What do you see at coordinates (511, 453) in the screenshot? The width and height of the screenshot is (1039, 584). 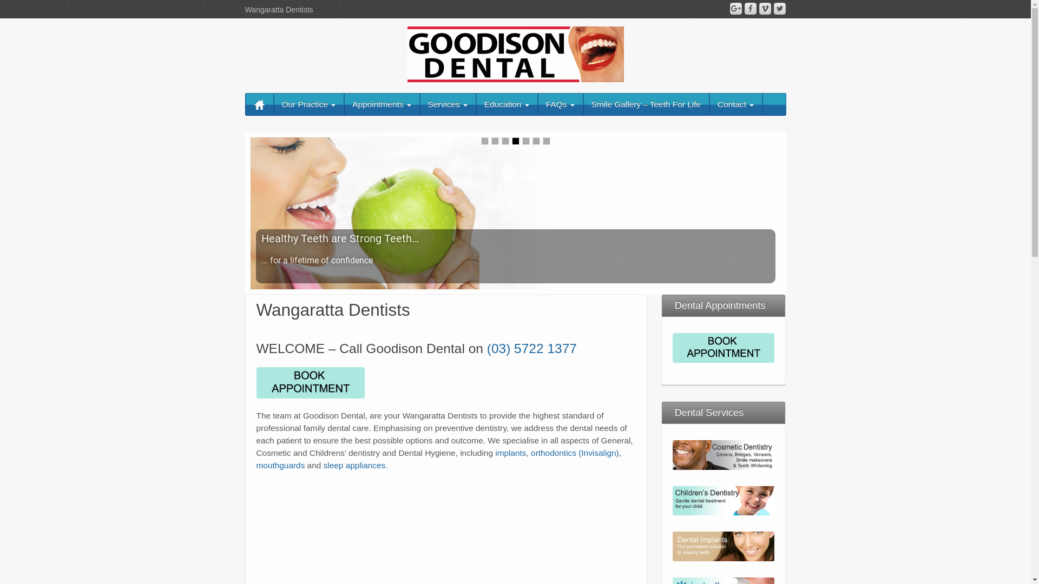 I see `implants` at bounding box center [511, 453].